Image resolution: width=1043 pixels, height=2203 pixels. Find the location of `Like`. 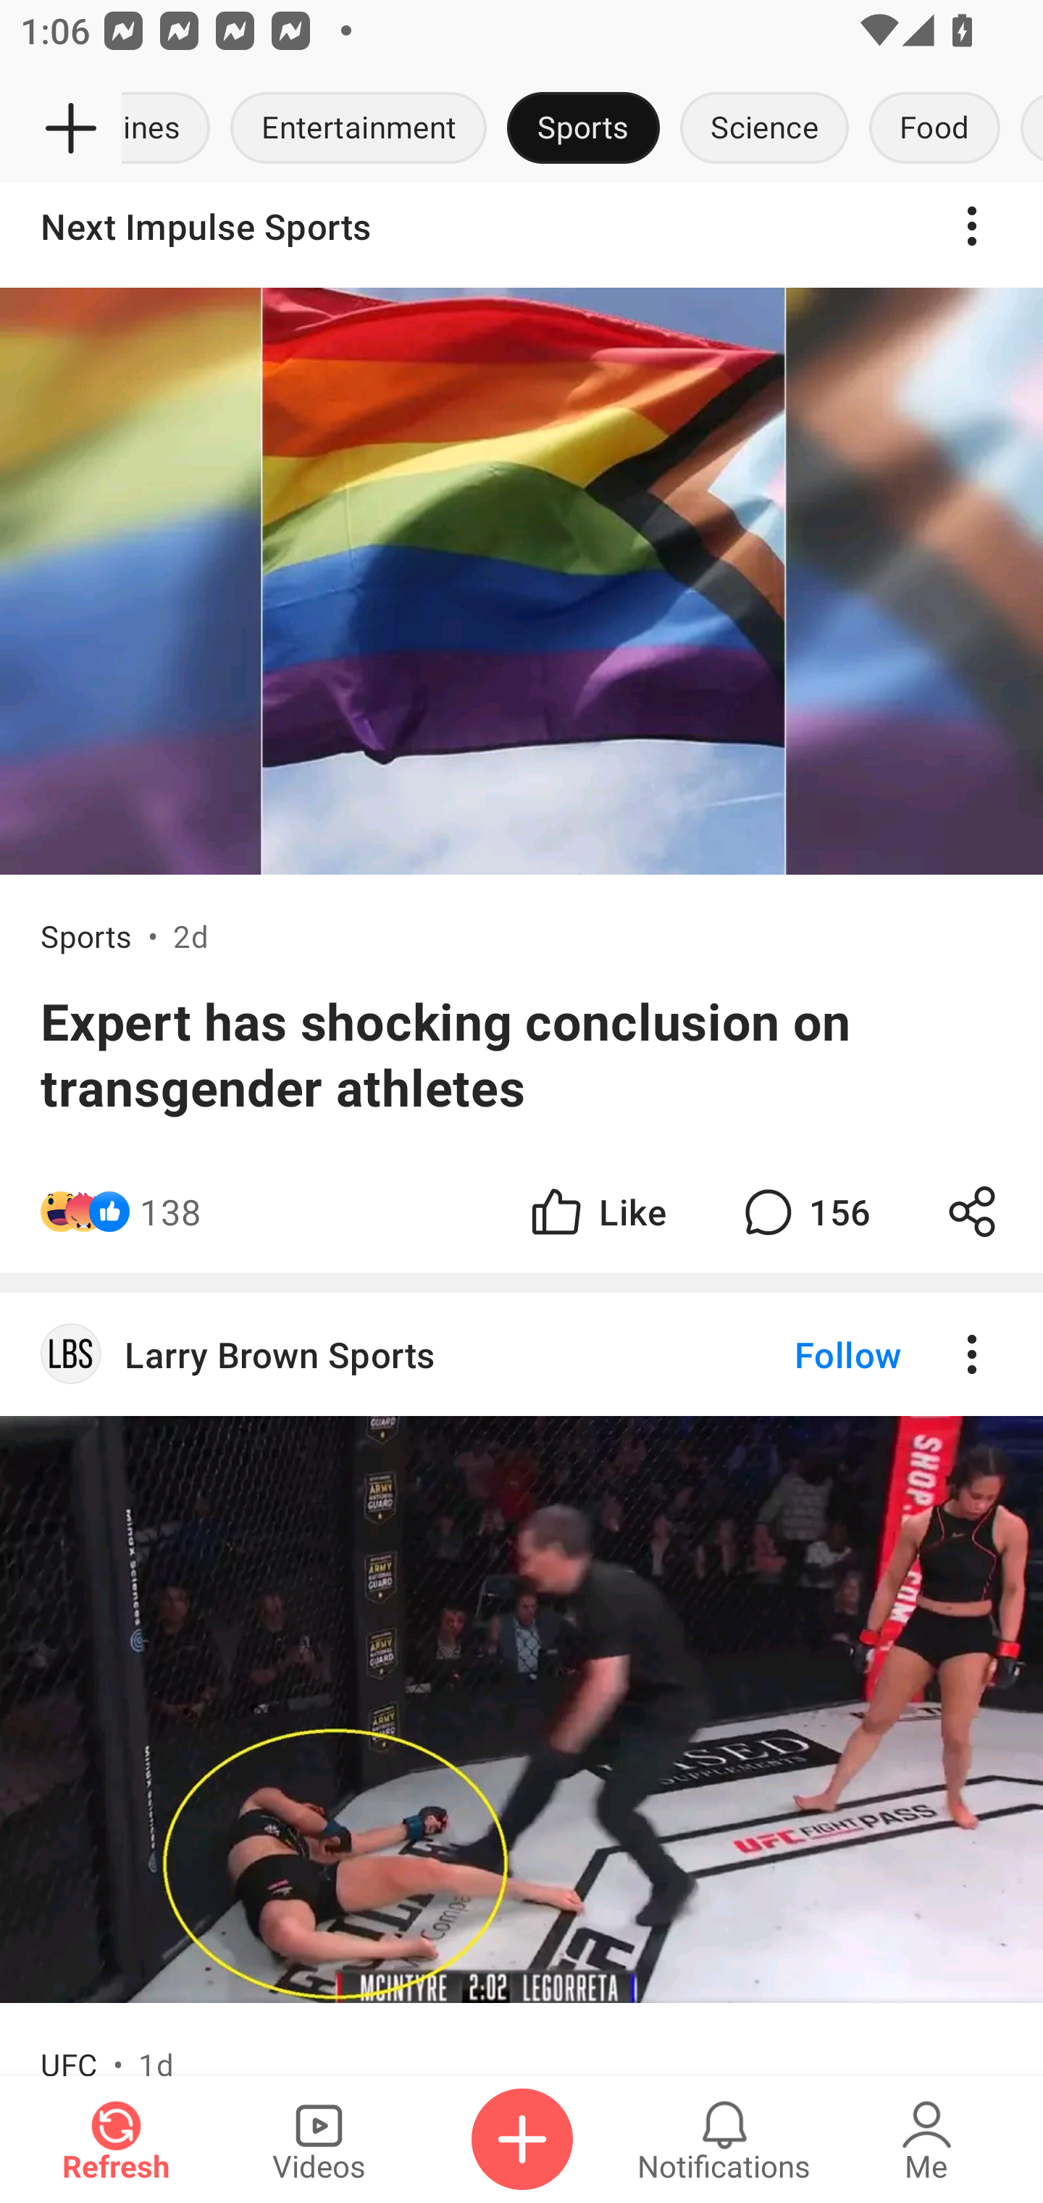

Like is located at coordinates (597, 1212).